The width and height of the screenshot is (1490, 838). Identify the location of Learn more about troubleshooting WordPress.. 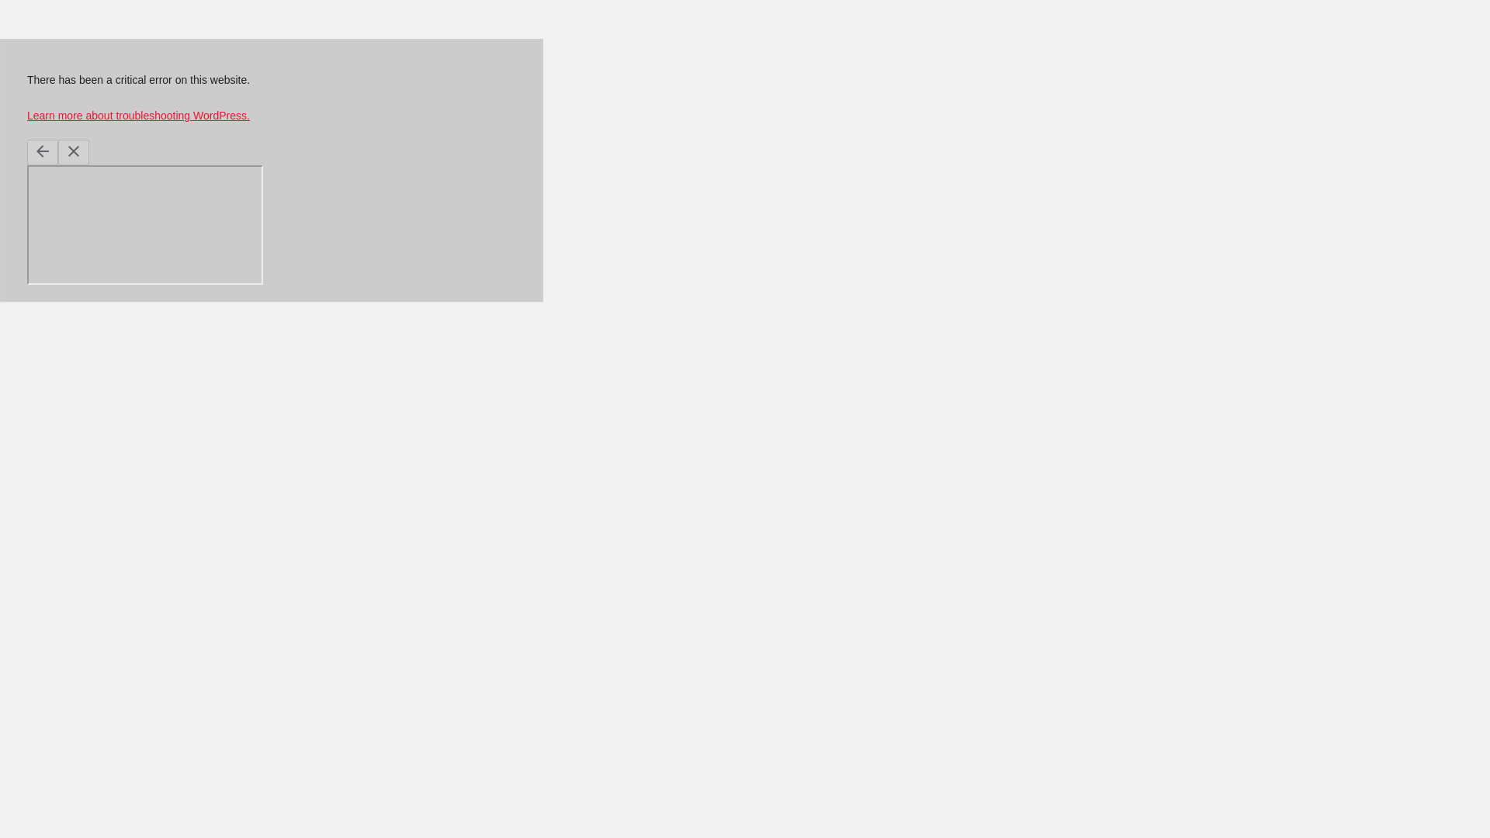
(138, 115).